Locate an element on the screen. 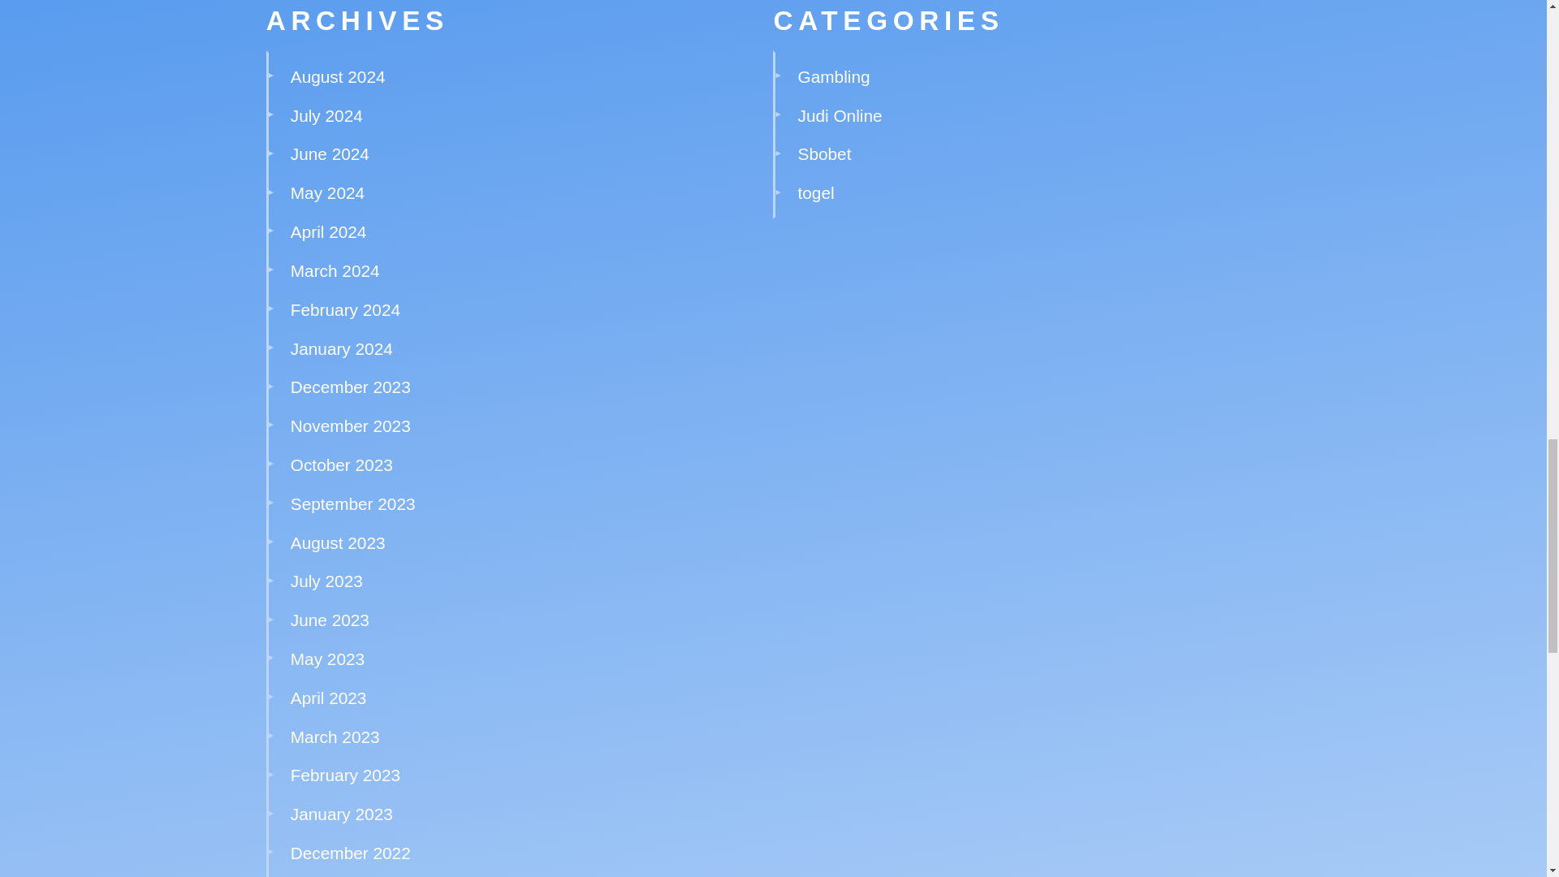 This screenshot has height=877, width=1559. May 2024 is located at coordinates (327, 192).